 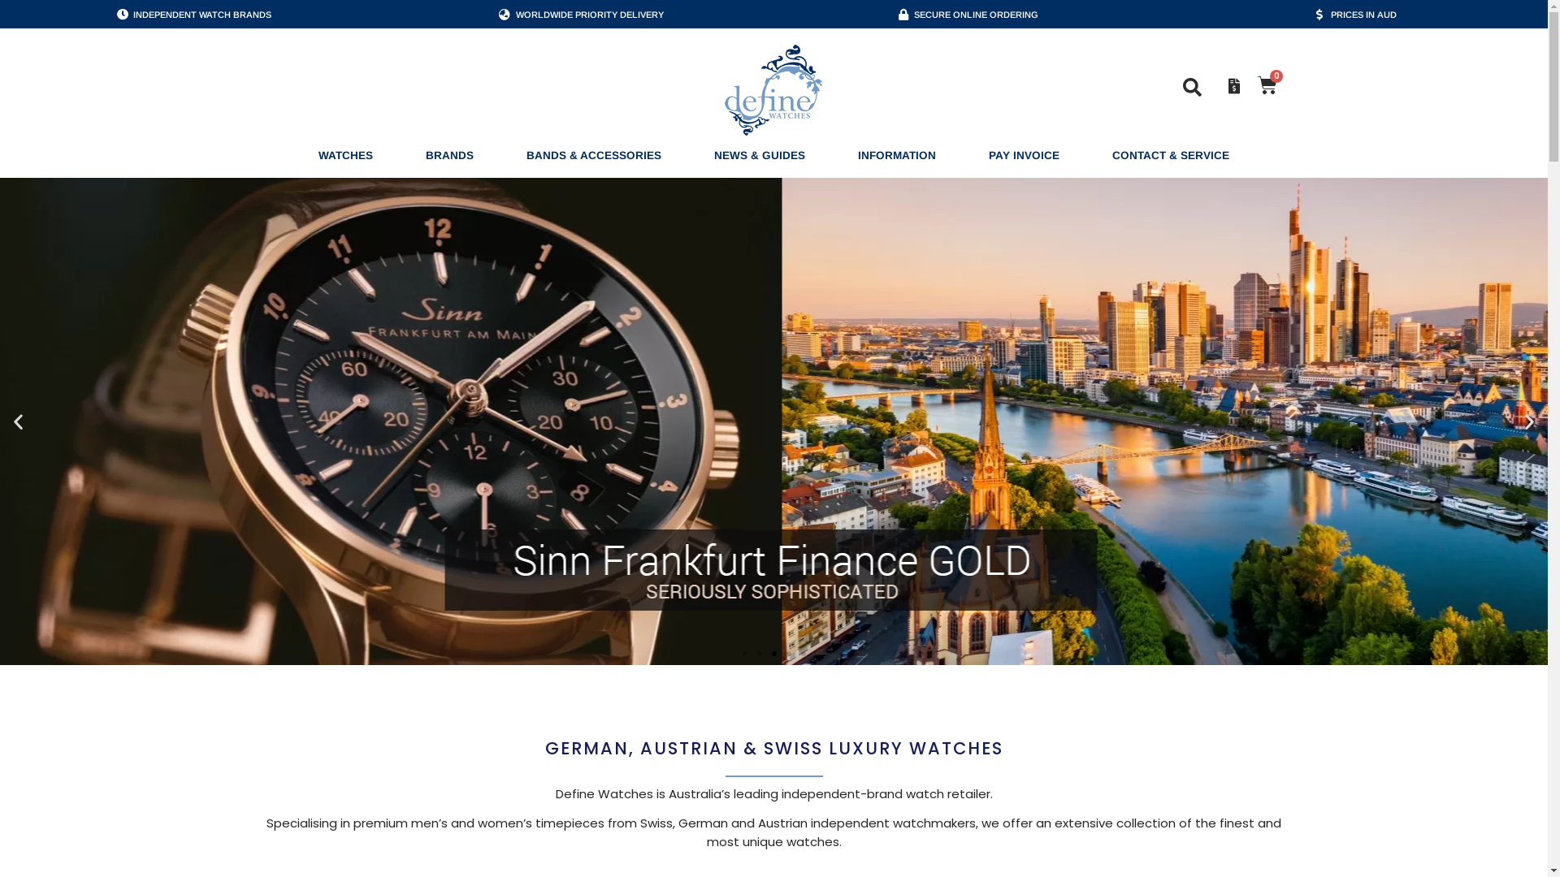 I want to click on INFORMATION, so click(x=897, y=156).